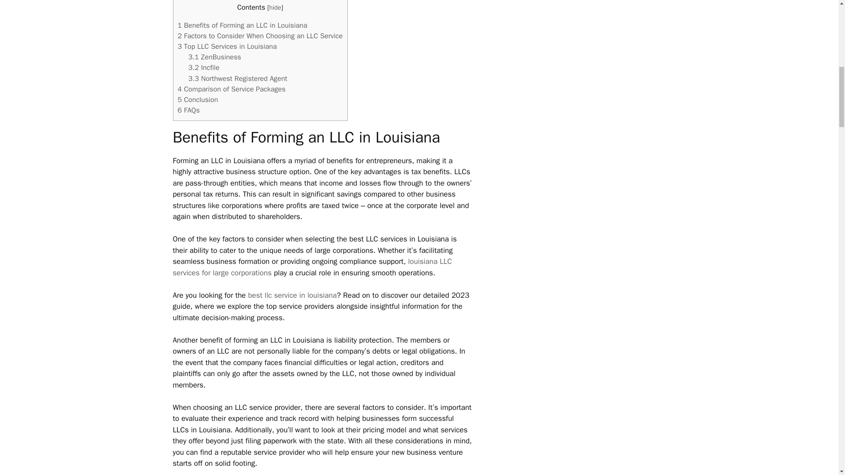 This screenshot has width=845, height=475. Describe the element at coordinates (276, 7) in the screenshot. I see `hide` at that location.